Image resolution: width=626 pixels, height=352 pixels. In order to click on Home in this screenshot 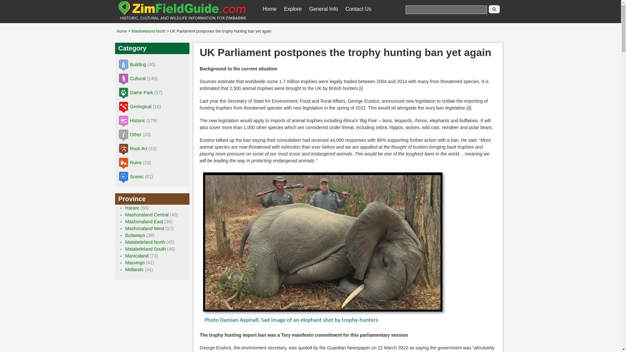, I will do `click(182, 20)`.